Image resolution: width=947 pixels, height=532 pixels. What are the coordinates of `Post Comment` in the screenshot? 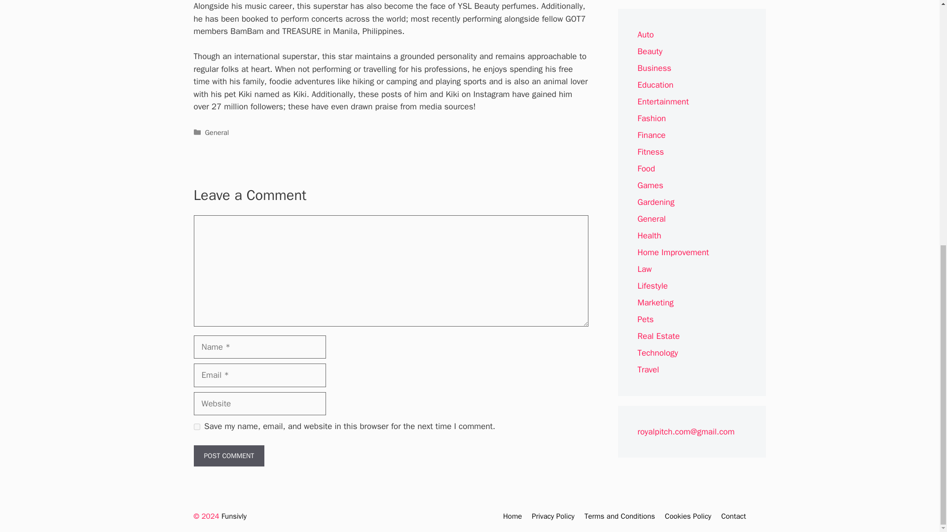 It's located at (228, 456).